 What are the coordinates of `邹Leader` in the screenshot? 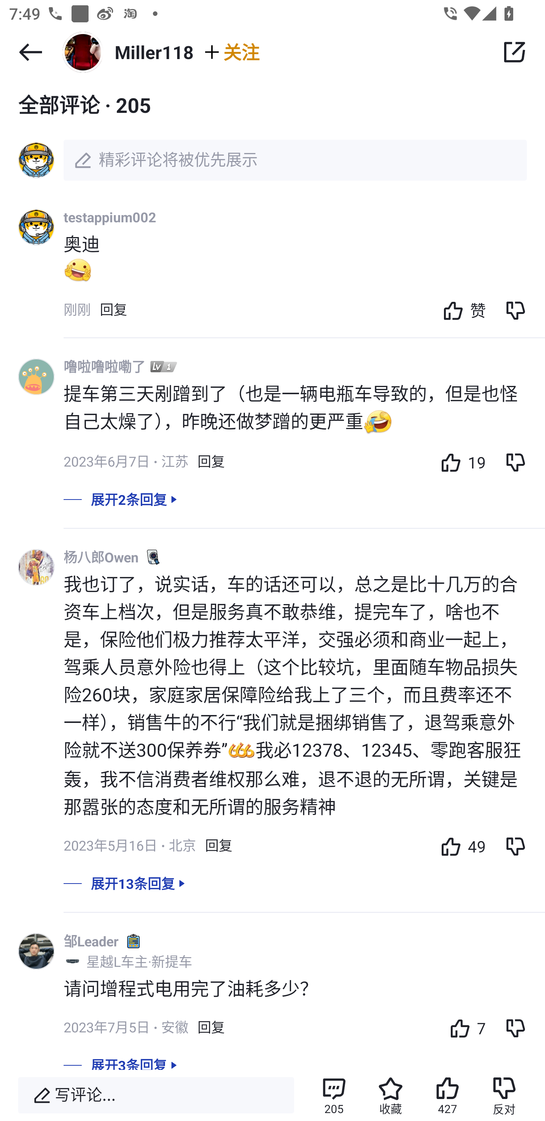 It's located at (91, 941).